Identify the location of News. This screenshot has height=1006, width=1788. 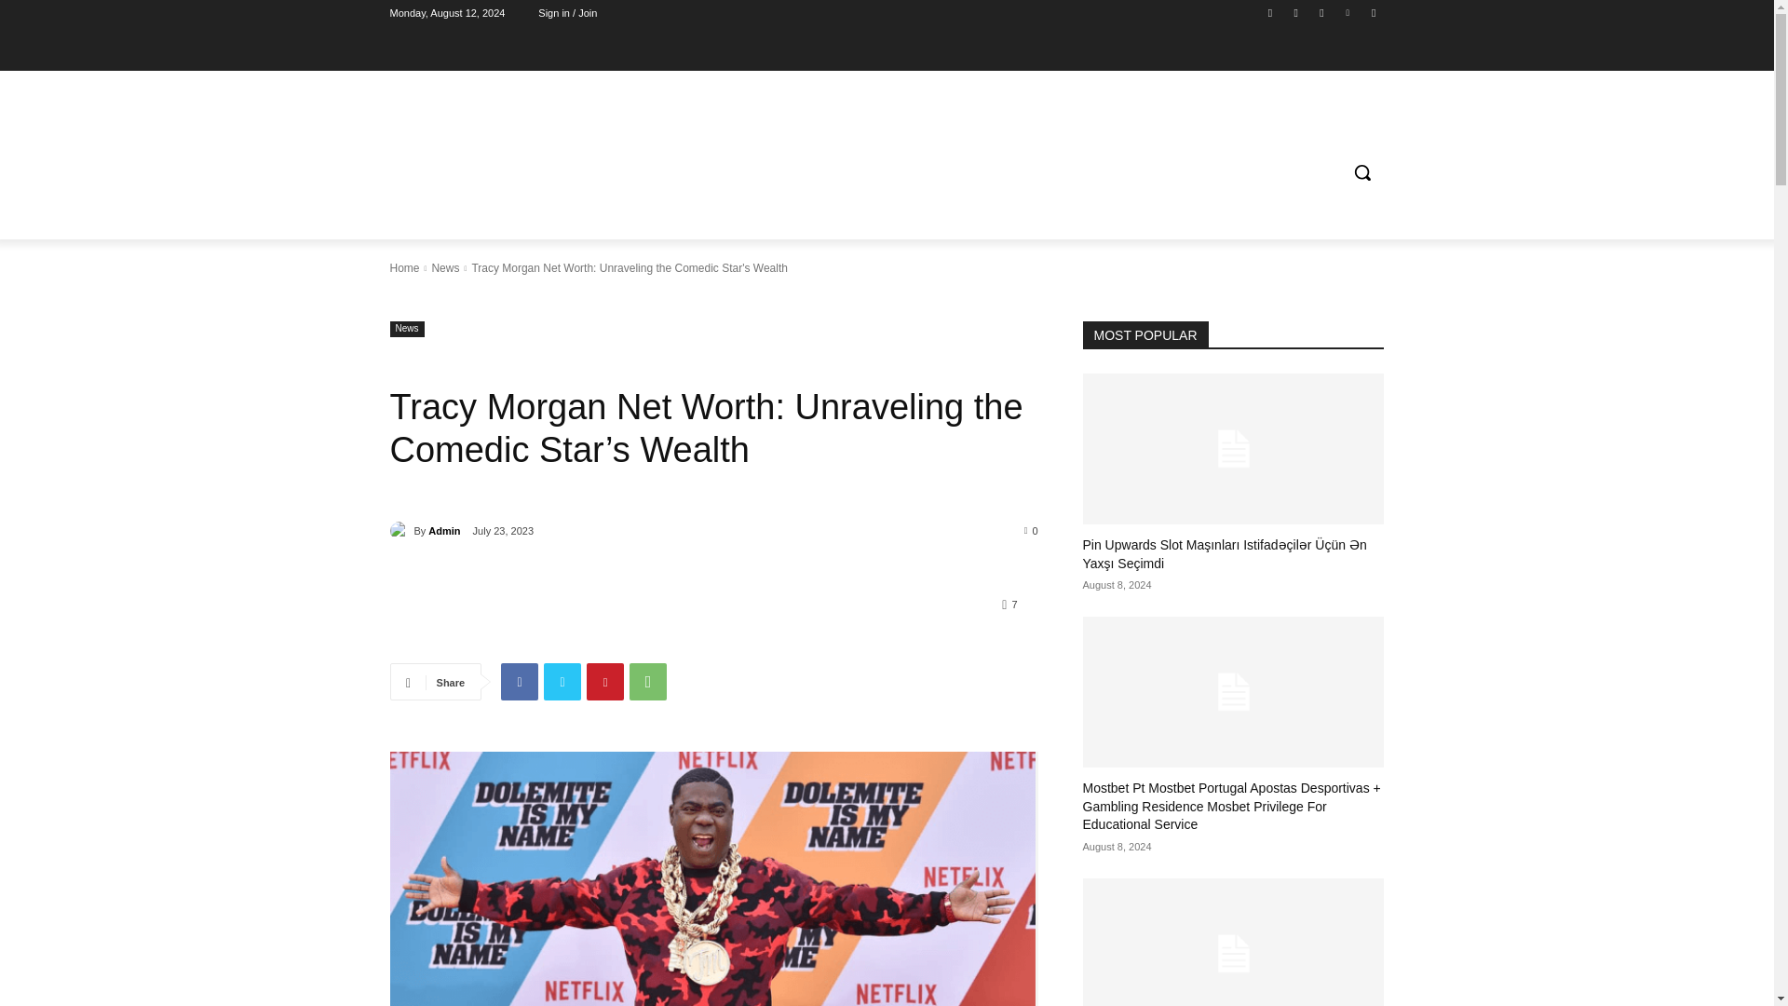
(406, 328).